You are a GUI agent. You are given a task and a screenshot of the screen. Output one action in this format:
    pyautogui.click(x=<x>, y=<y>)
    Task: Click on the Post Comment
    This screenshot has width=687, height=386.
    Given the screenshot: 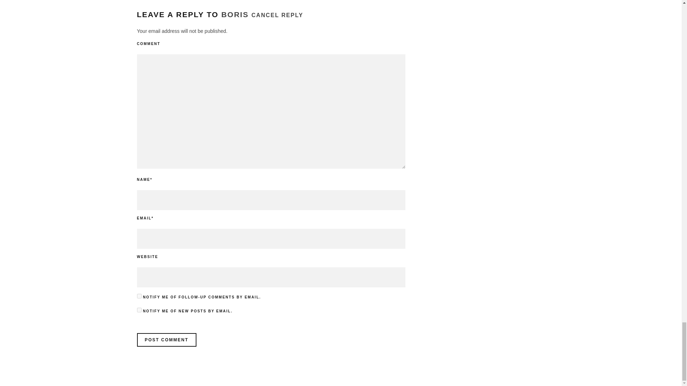 What is the action you would take?
    pyautogui.click(x=166, y=340)
    